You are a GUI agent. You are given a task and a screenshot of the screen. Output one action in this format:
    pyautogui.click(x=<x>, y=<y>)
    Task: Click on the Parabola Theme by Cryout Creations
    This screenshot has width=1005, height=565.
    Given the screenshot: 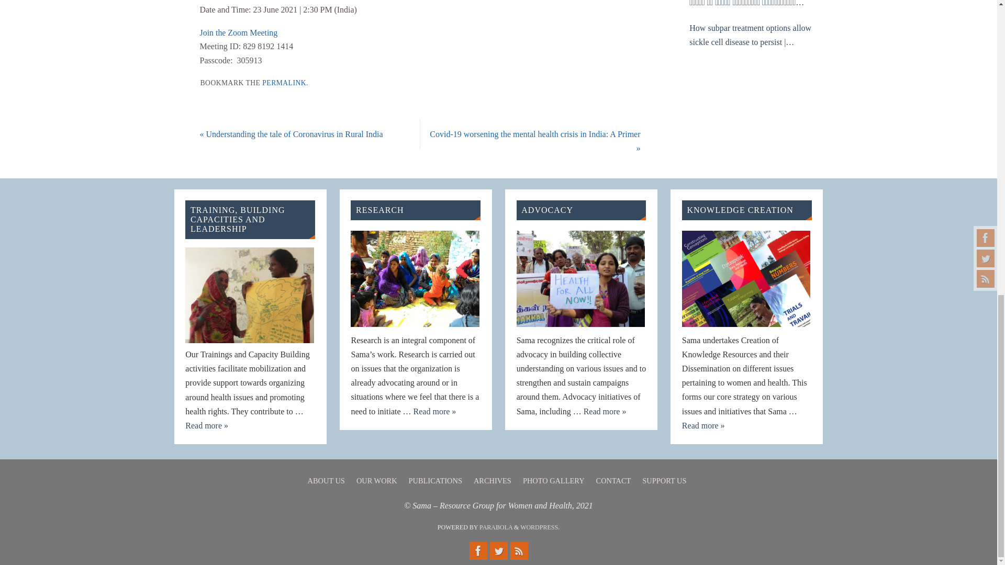 What is the action you would take?
    pyautogui.click(x=496, y=527)
    